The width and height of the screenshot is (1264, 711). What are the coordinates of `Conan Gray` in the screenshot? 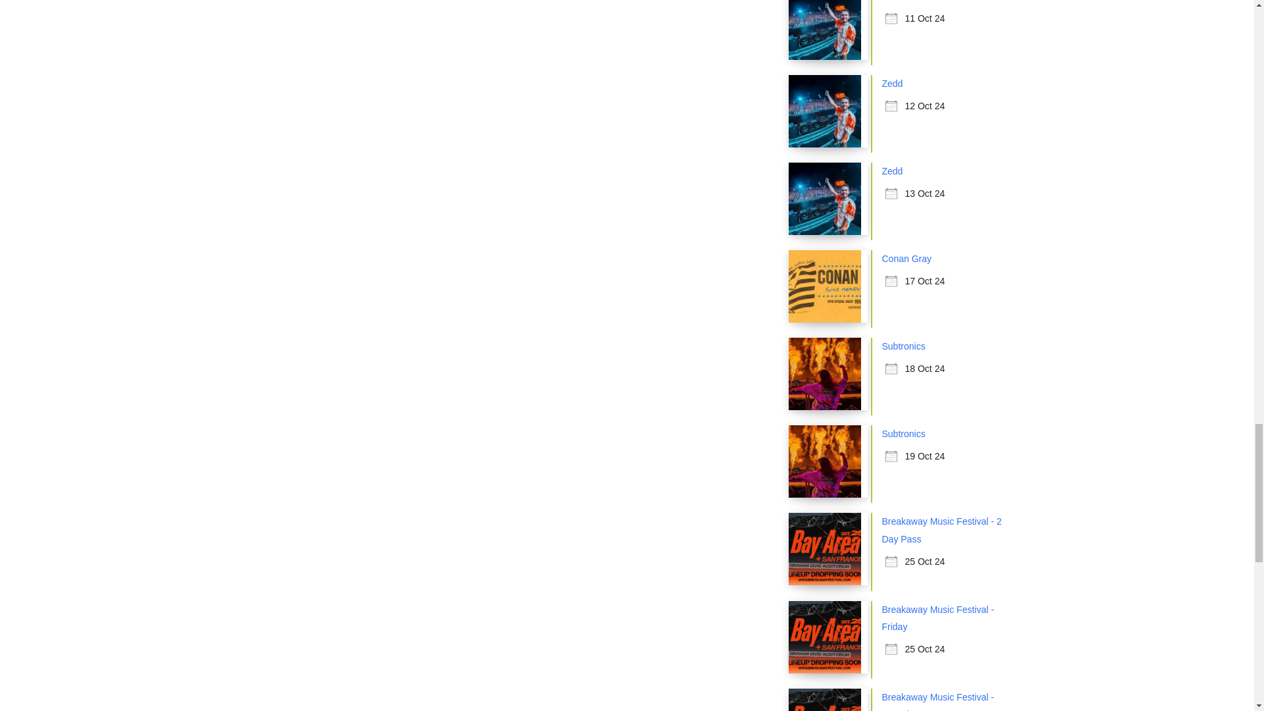 It's located at (907, 258).